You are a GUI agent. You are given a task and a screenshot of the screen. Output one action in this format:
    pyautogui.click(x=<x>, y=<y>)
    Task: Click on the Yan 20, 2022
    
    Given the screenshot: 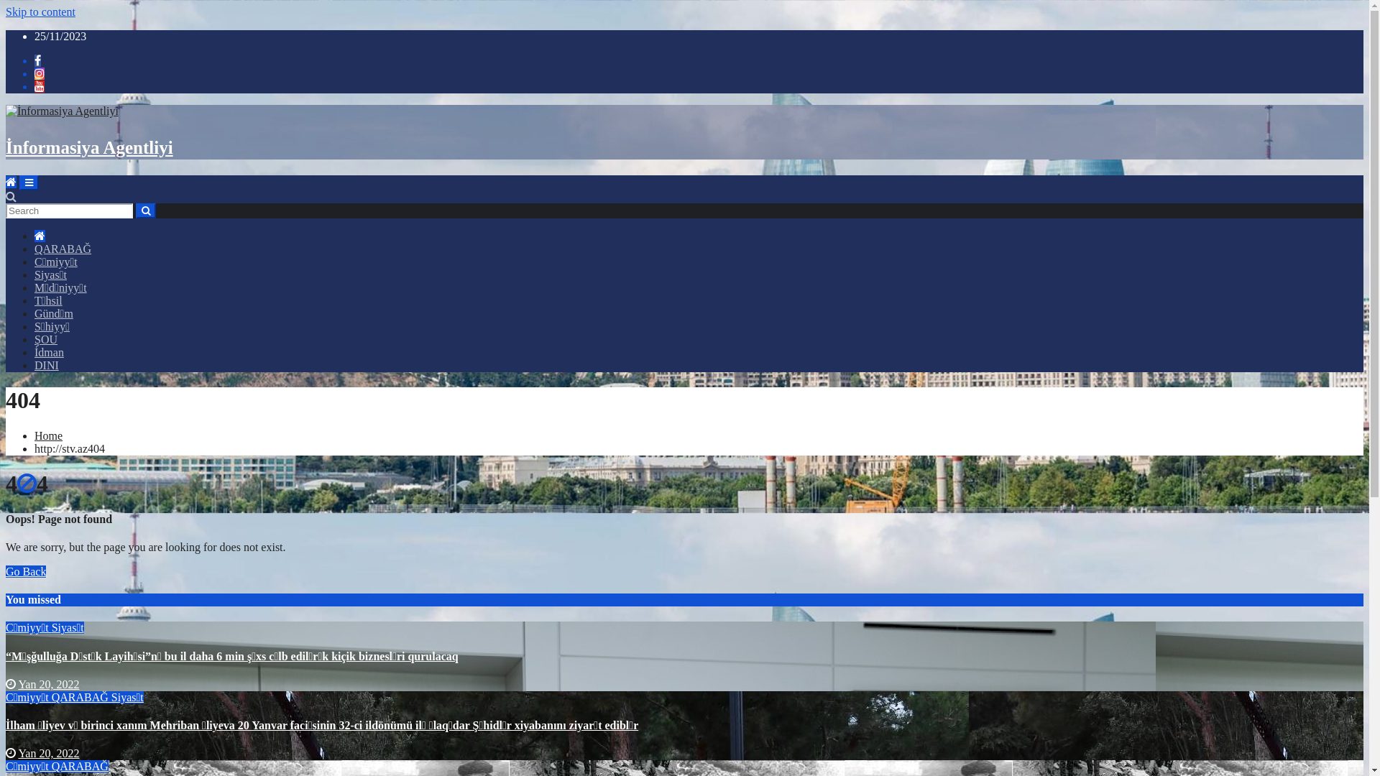 What is the action you would take?
    pyautogui.click(x=49, y=684)
    